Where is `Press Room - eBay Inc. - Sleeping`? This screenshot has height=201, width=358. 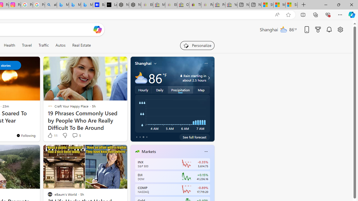
Press Room - eBay Inc. - Sleeping is located at coordinates (219, 5).